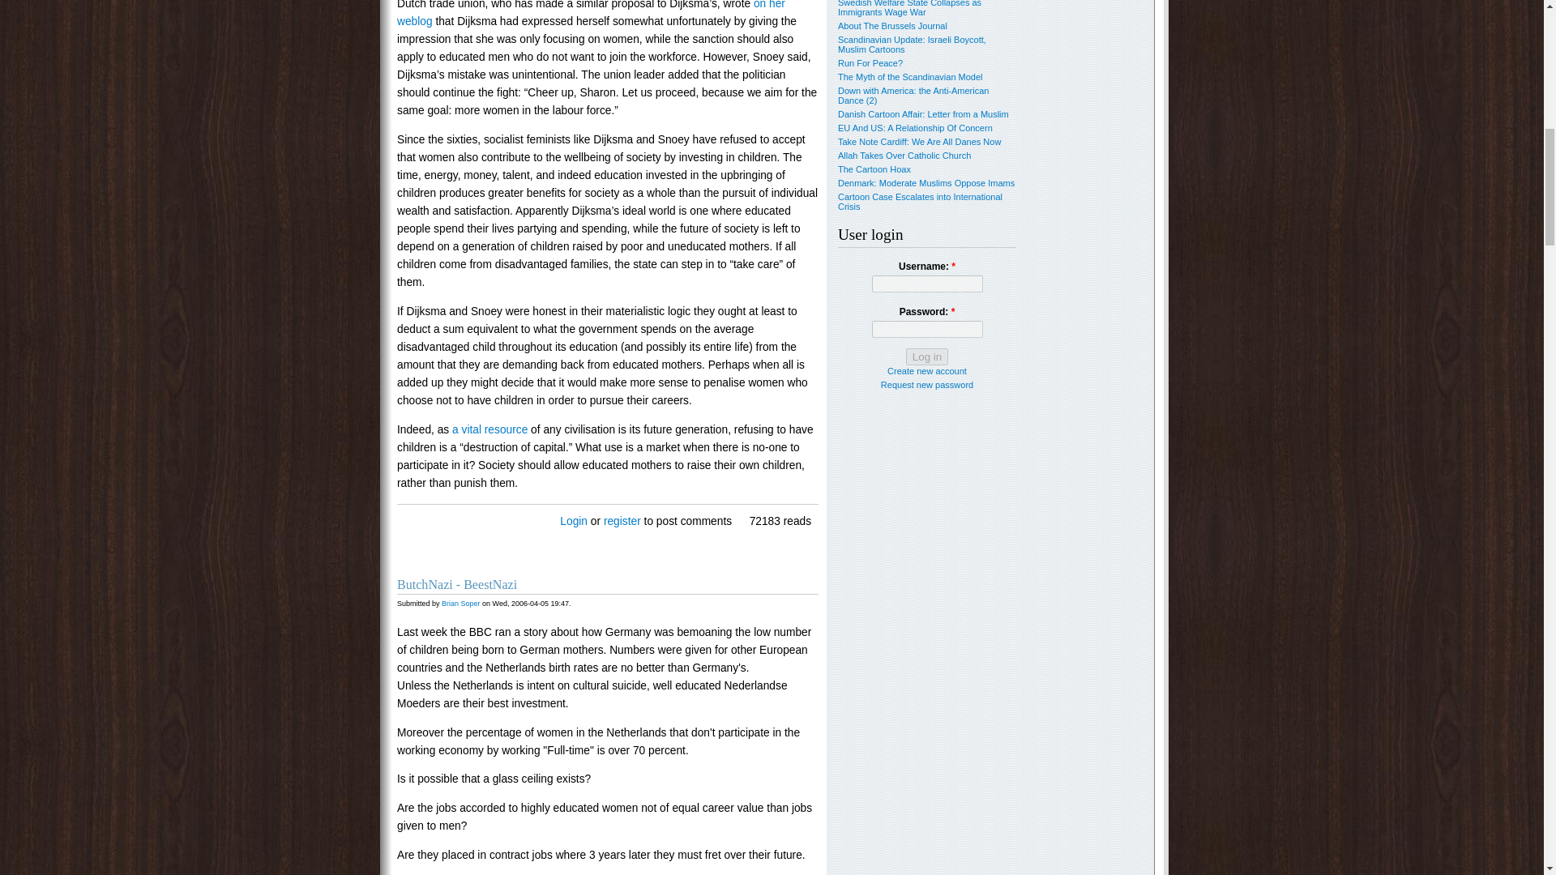 The image size is (1556, 875). I want to click on Login, so click(574, 522).